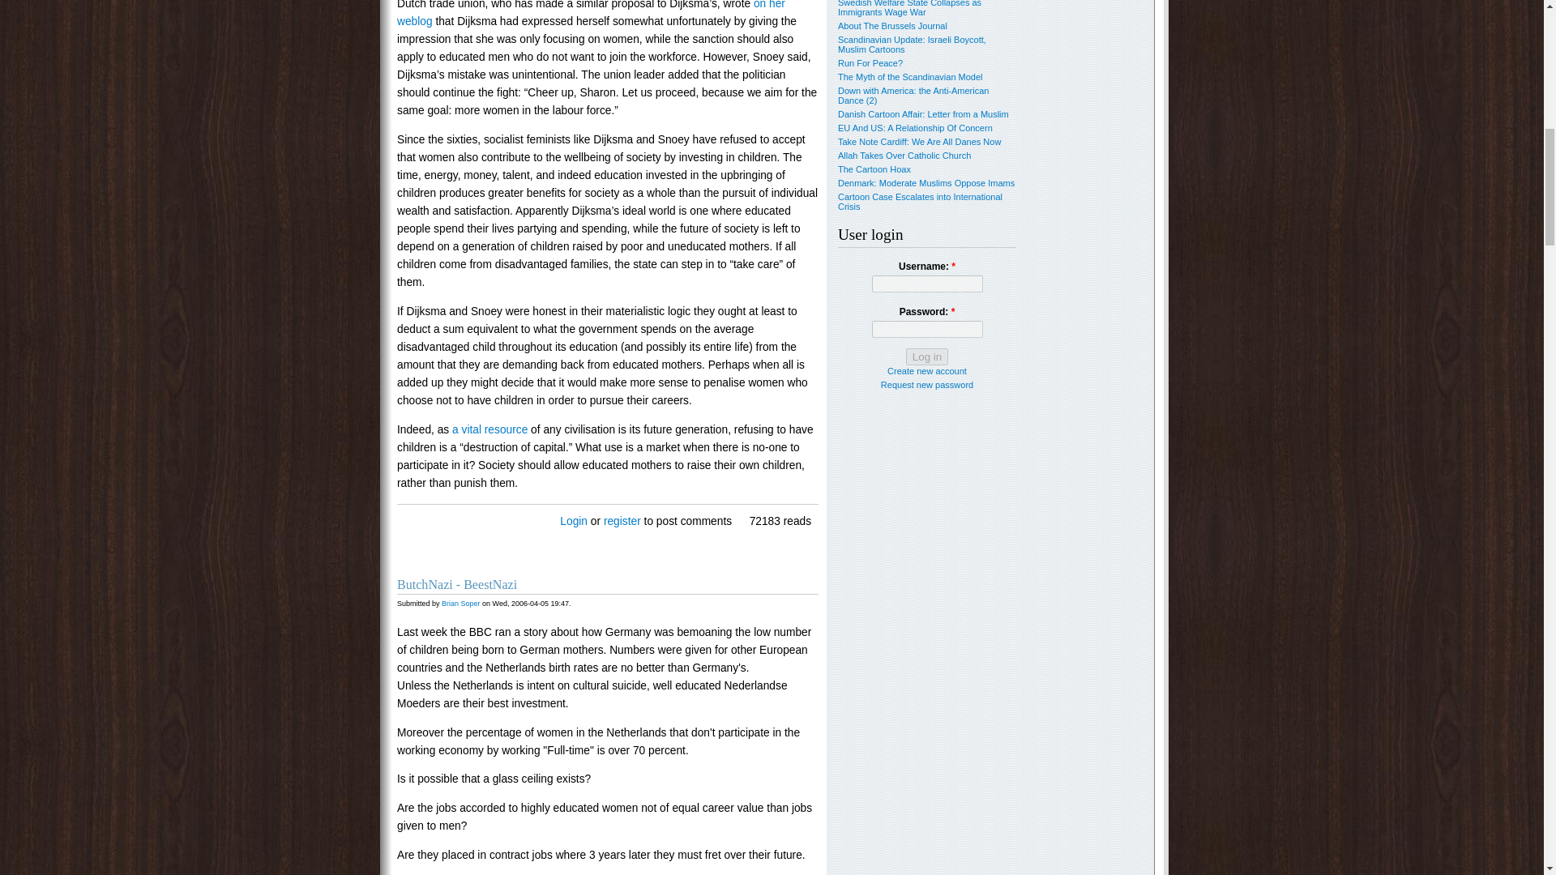 The image size is (1556, 875). I want to click on Login, so click(574, 522).